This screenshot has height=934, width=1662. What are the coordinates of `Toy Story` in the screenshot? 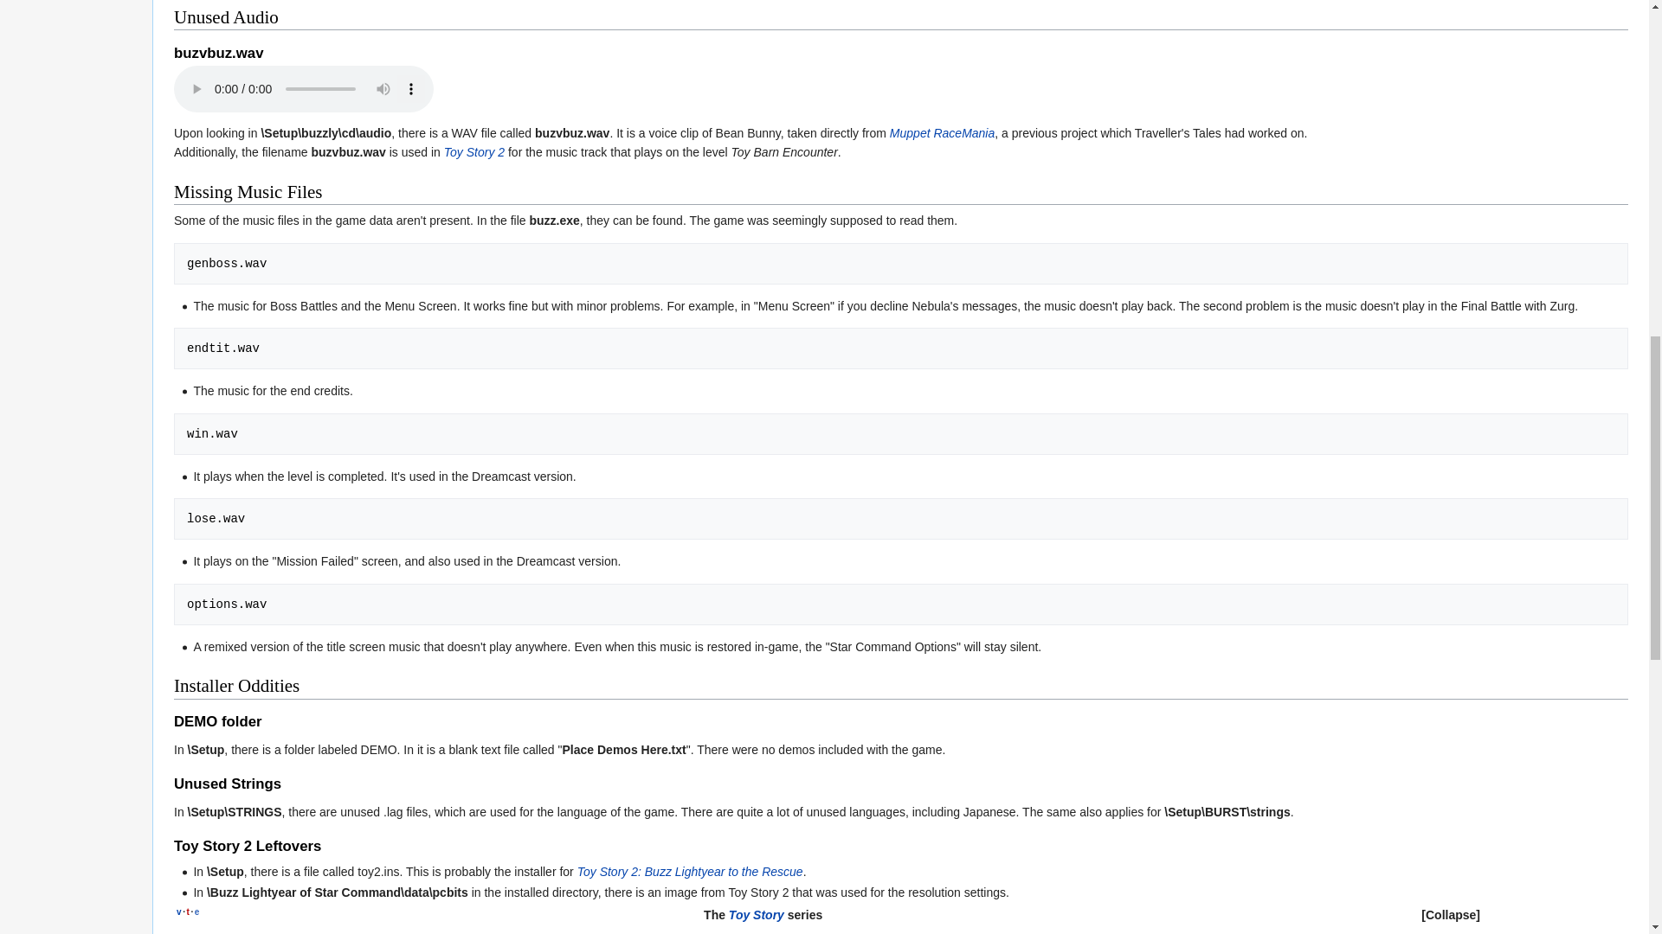 It's located at (757, 914).